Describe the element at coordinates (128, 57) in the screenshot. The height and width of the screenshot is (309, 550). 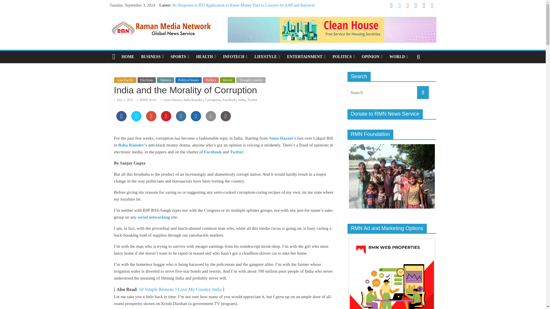
I see `HOME` at that location.